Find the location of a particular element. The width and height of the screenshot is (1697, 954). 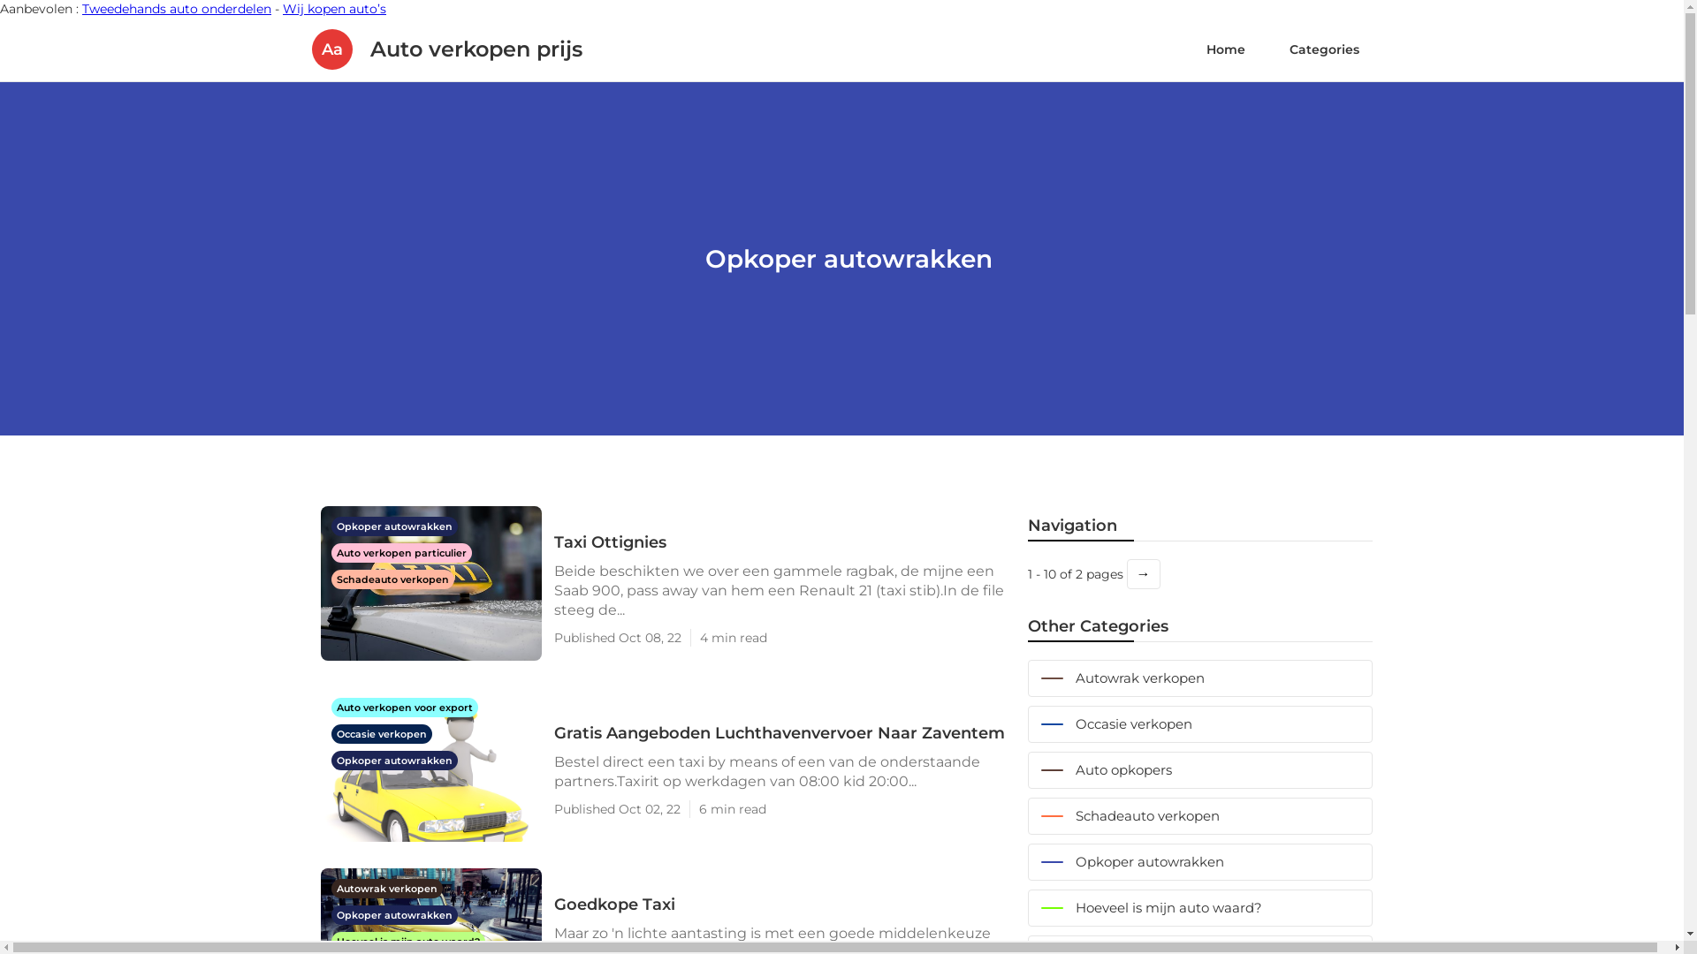

Auto verkopen particulier is located at coordinates (401, 552).